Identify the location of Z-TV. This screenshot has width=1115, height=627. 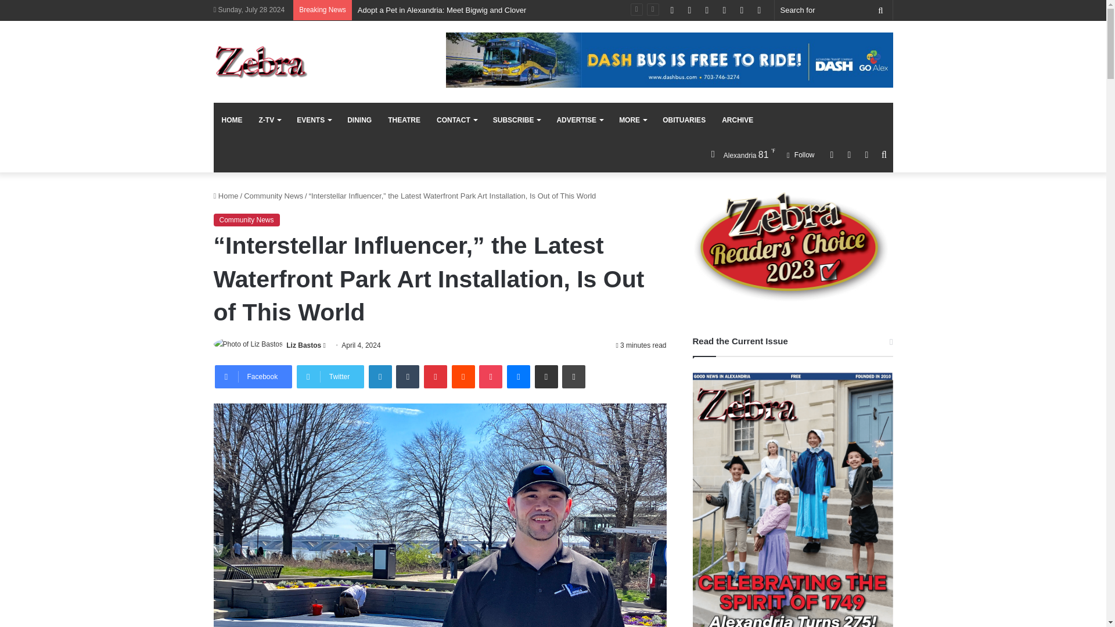
(269, 120).